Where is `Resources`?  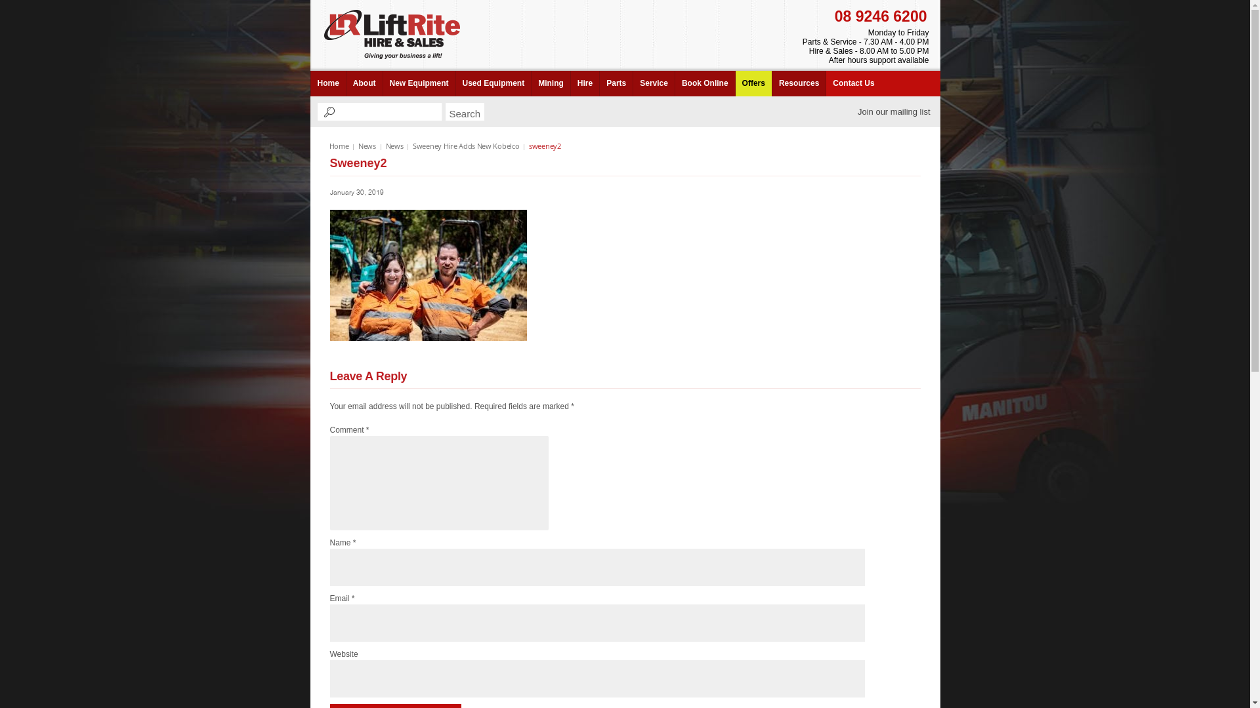
Resources is located at coordinates (799, 84).